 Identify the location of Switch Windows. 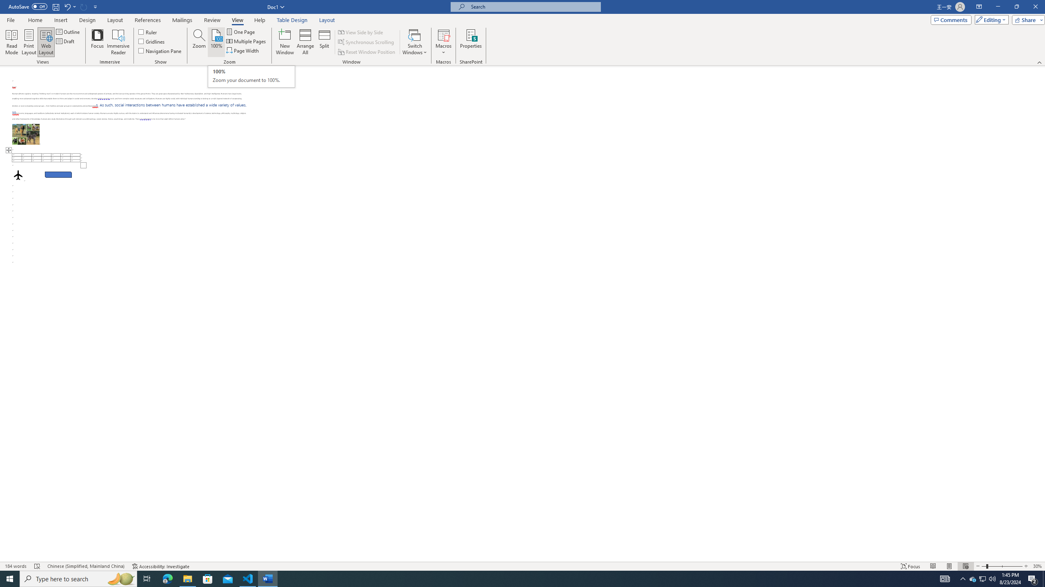
(415, 42).